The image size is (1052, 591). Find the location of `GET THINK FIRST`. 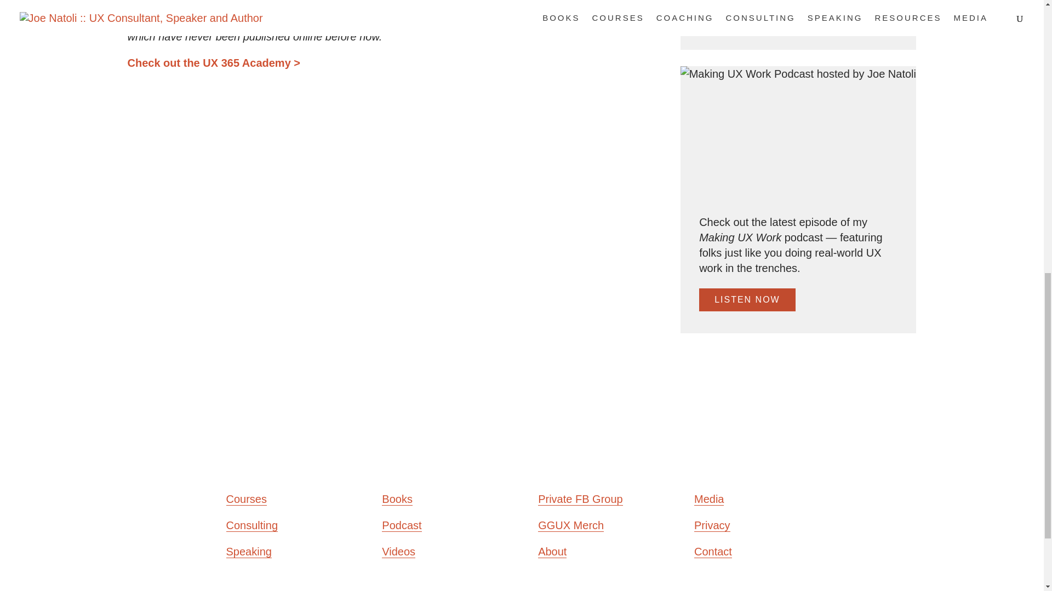

GET THINK FIRST is located at coordinates (759, 16).